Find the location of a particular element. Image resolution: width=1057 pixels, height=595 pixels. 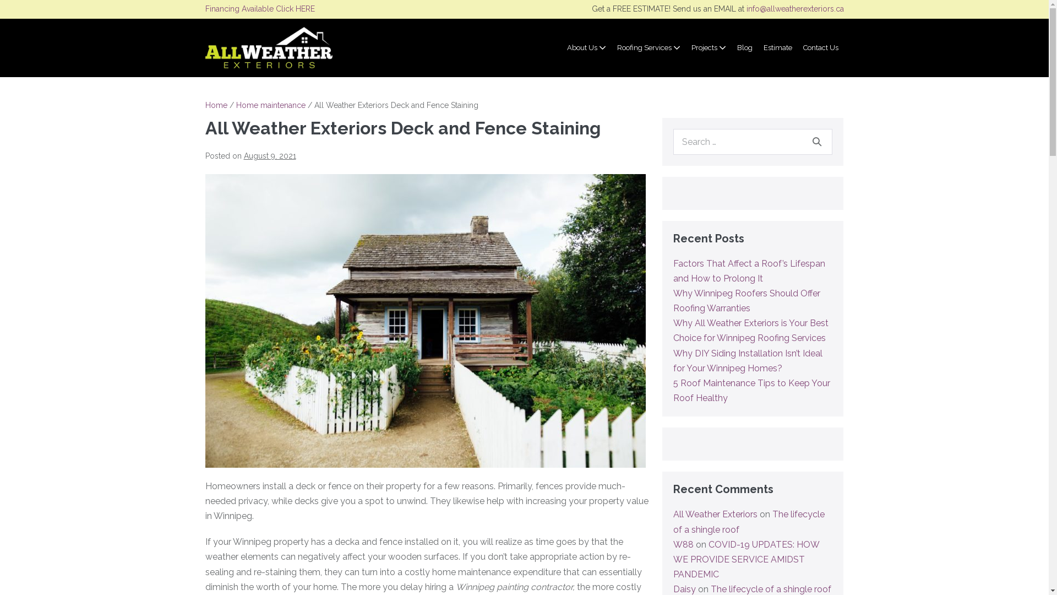

Home maintenance is located at coordinates (270, 105).